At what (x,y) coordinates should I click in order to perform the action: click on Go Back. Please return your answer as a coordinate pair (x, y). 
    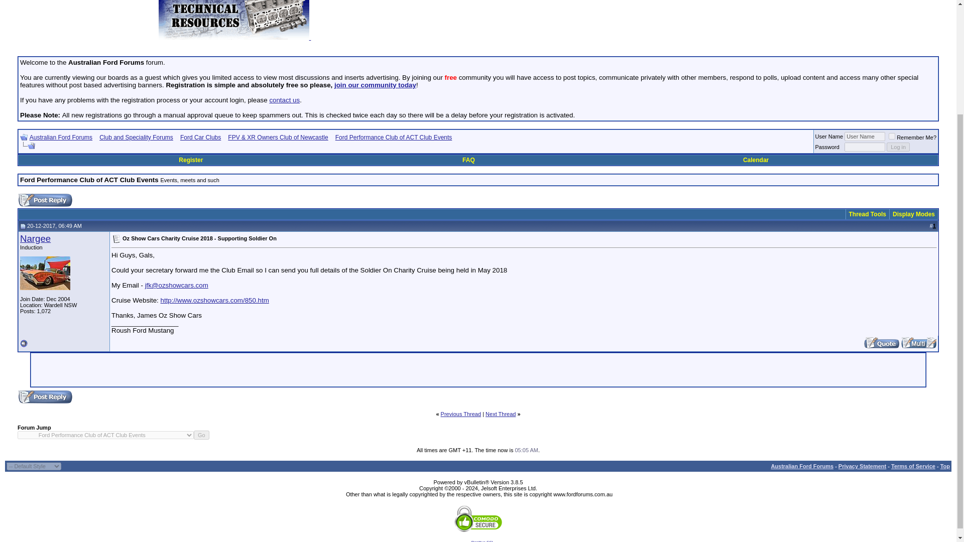
    Looking at the image, I should click on (24, 137).